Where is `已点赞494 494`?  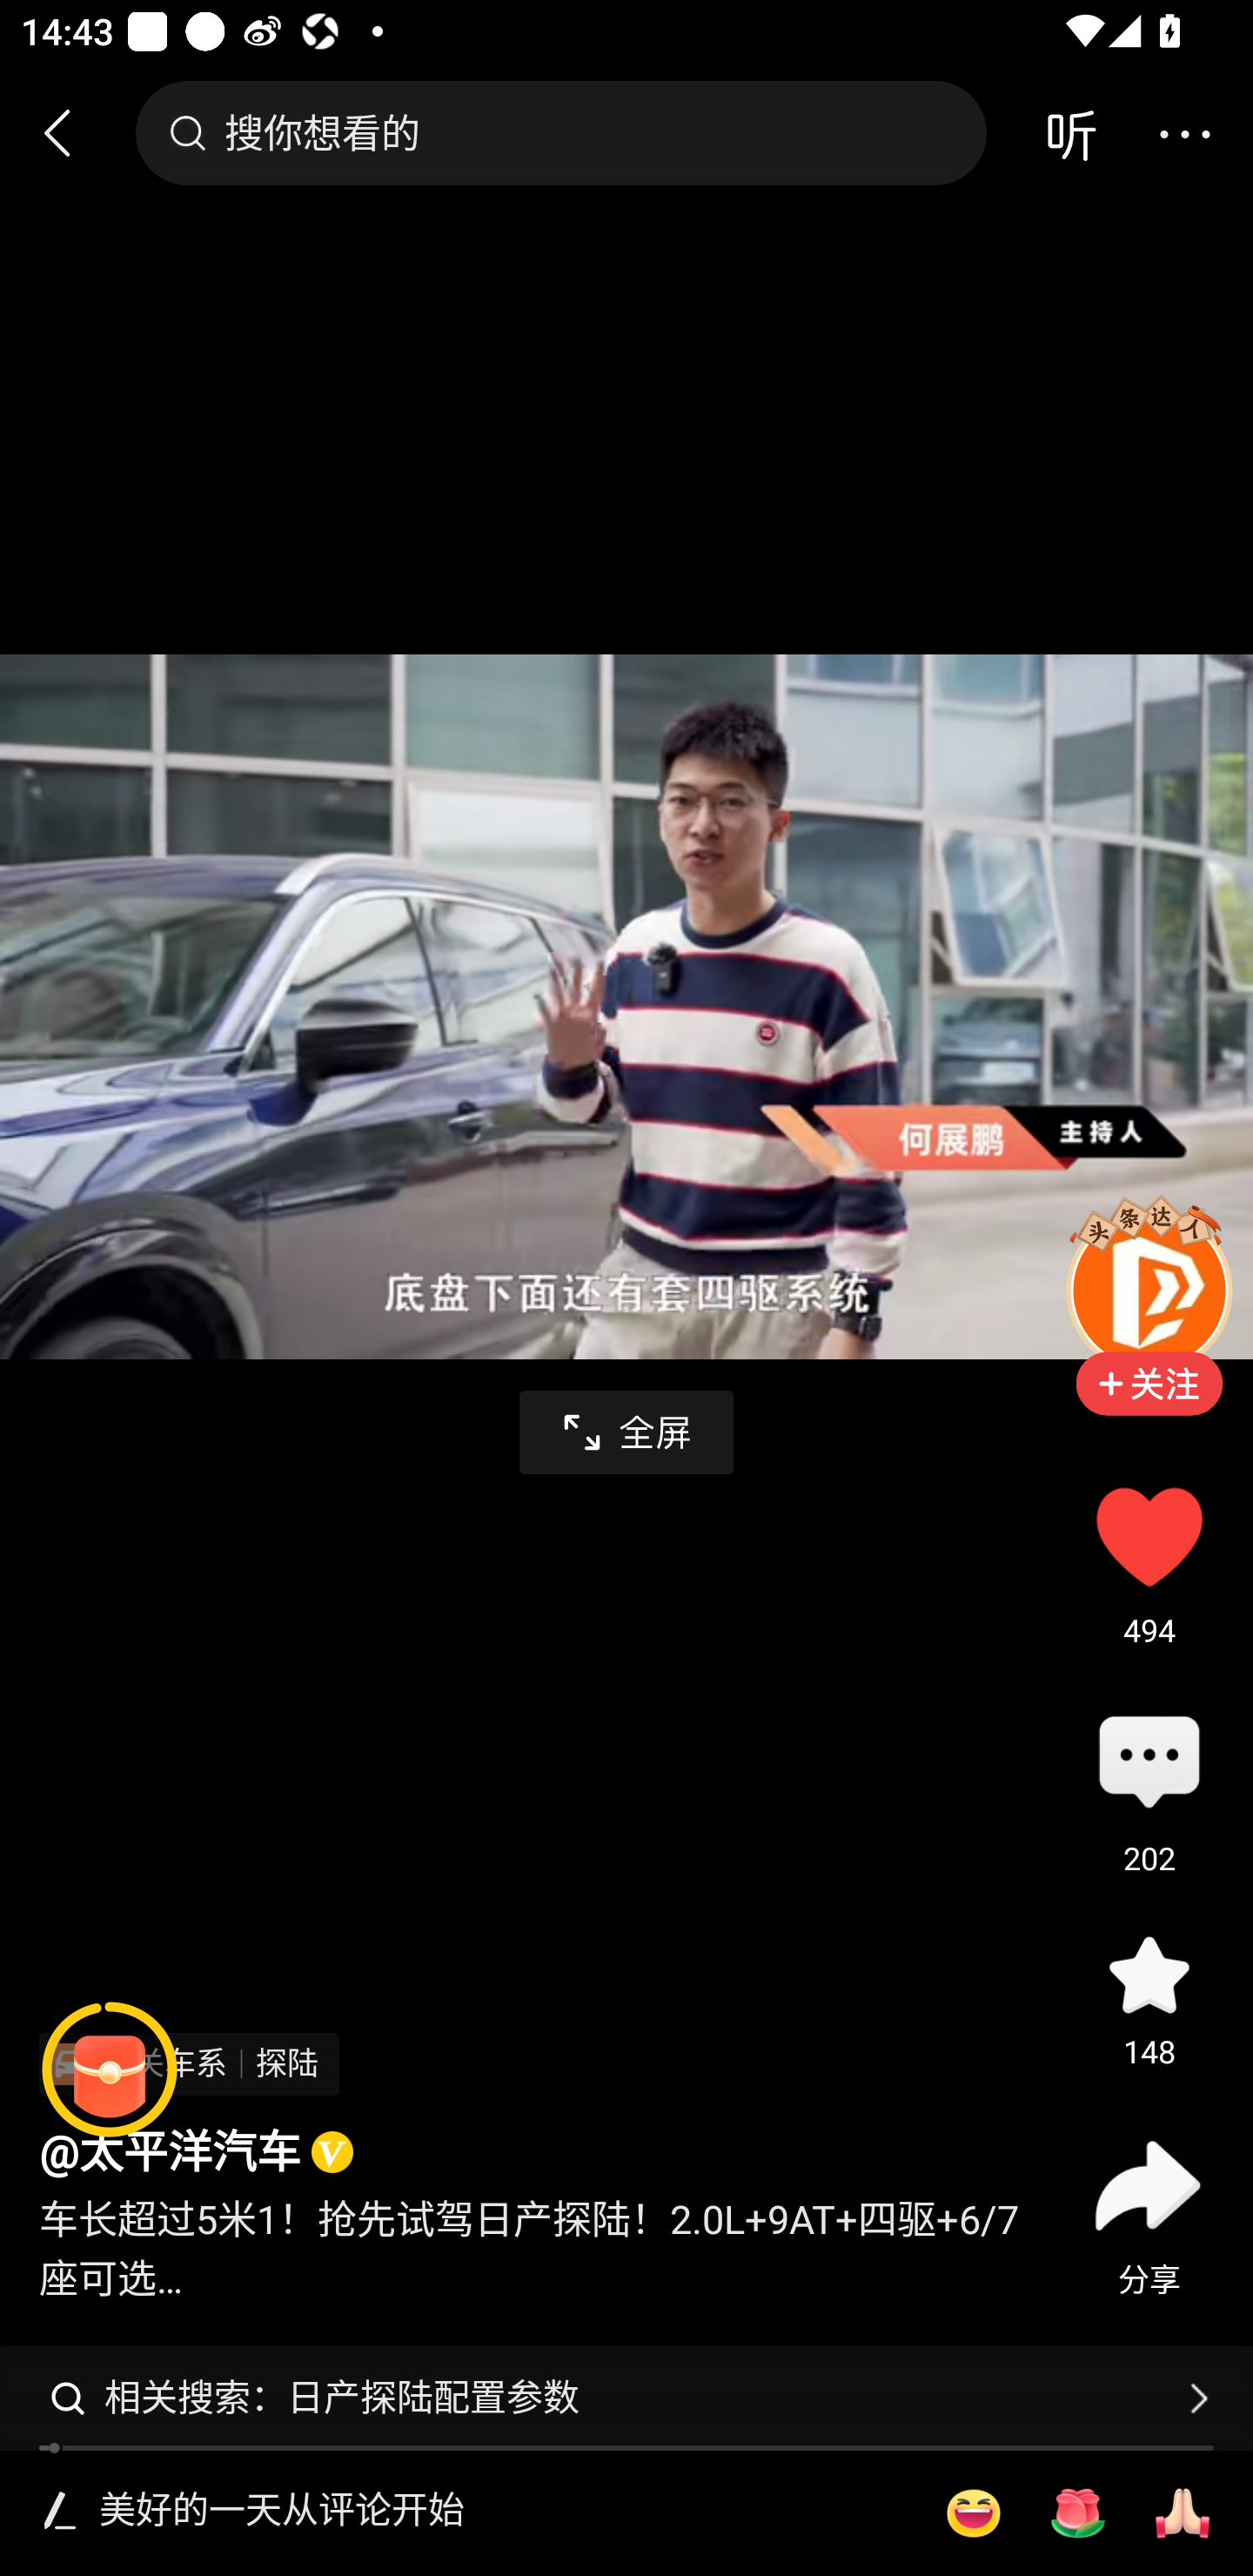
已点赞494 494 is located at coordinates (1149, 1536).